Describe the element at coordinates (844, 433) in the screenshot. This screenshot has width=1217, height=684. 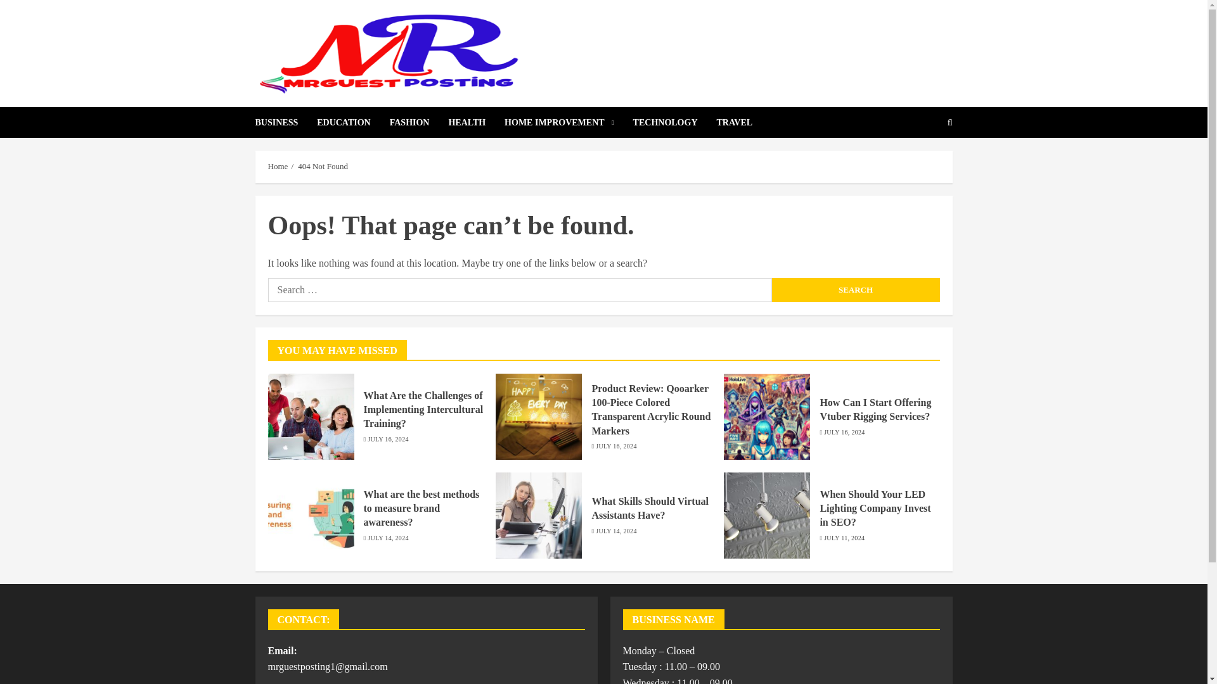
I see `JULY 16, 2024` at that location.